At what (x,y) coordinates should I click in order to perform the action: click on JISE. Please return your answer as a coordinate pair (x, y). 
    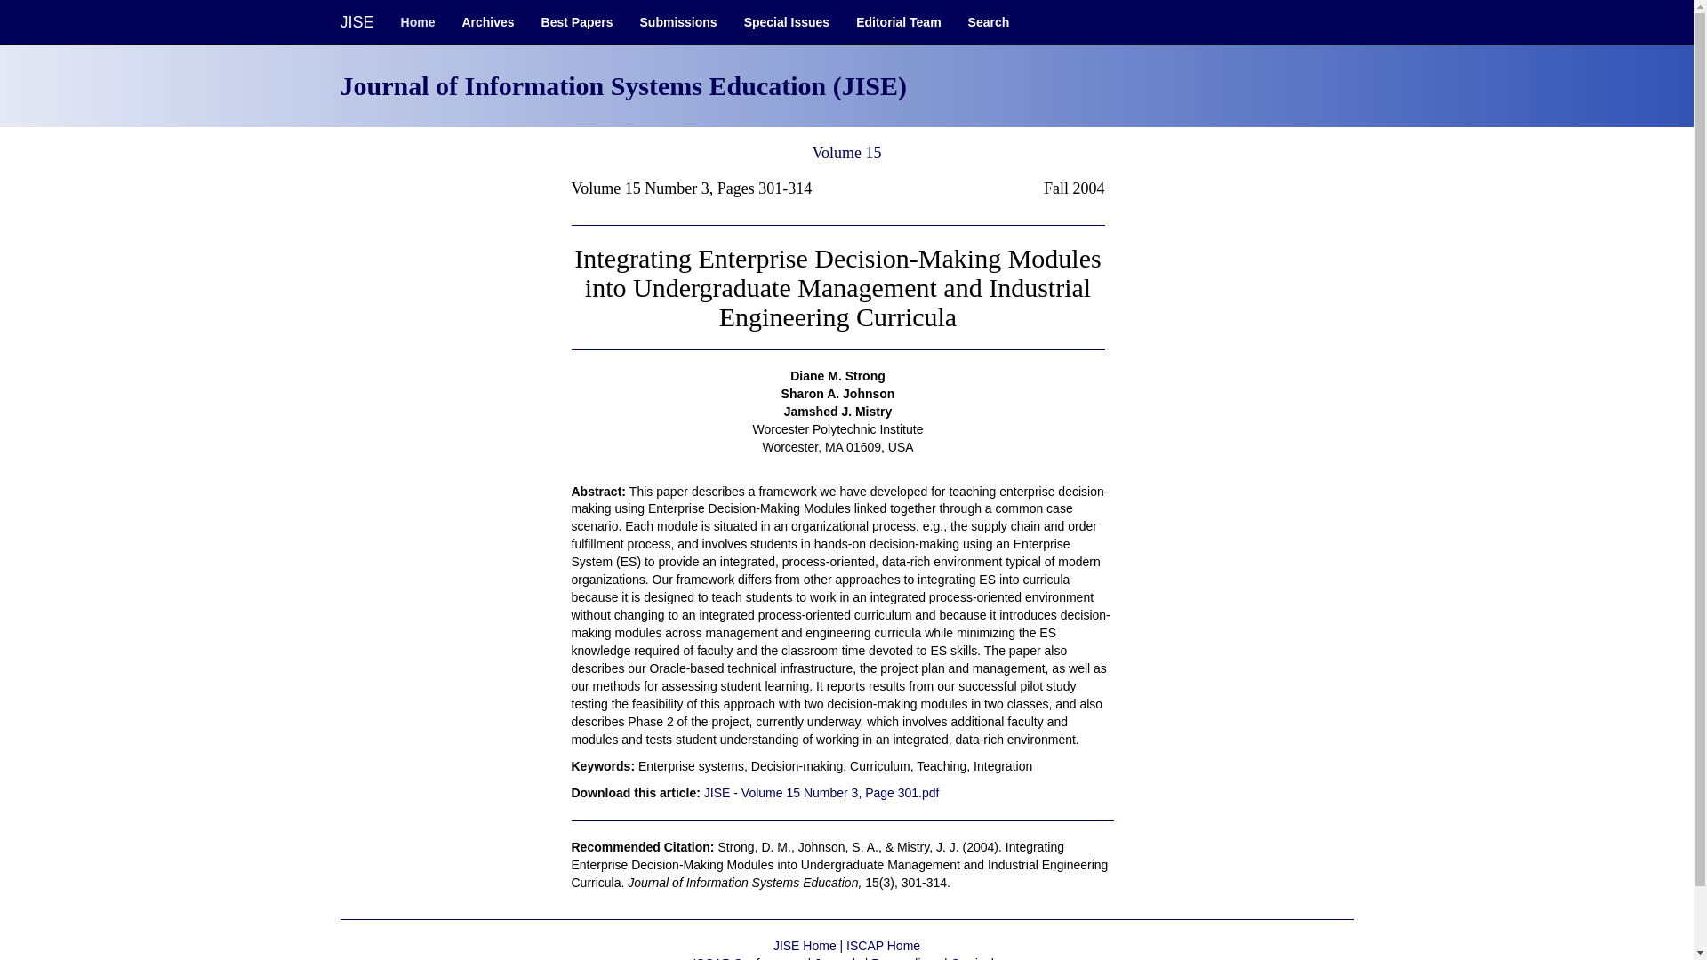
    Looking at the image, I should click on (357, 21).